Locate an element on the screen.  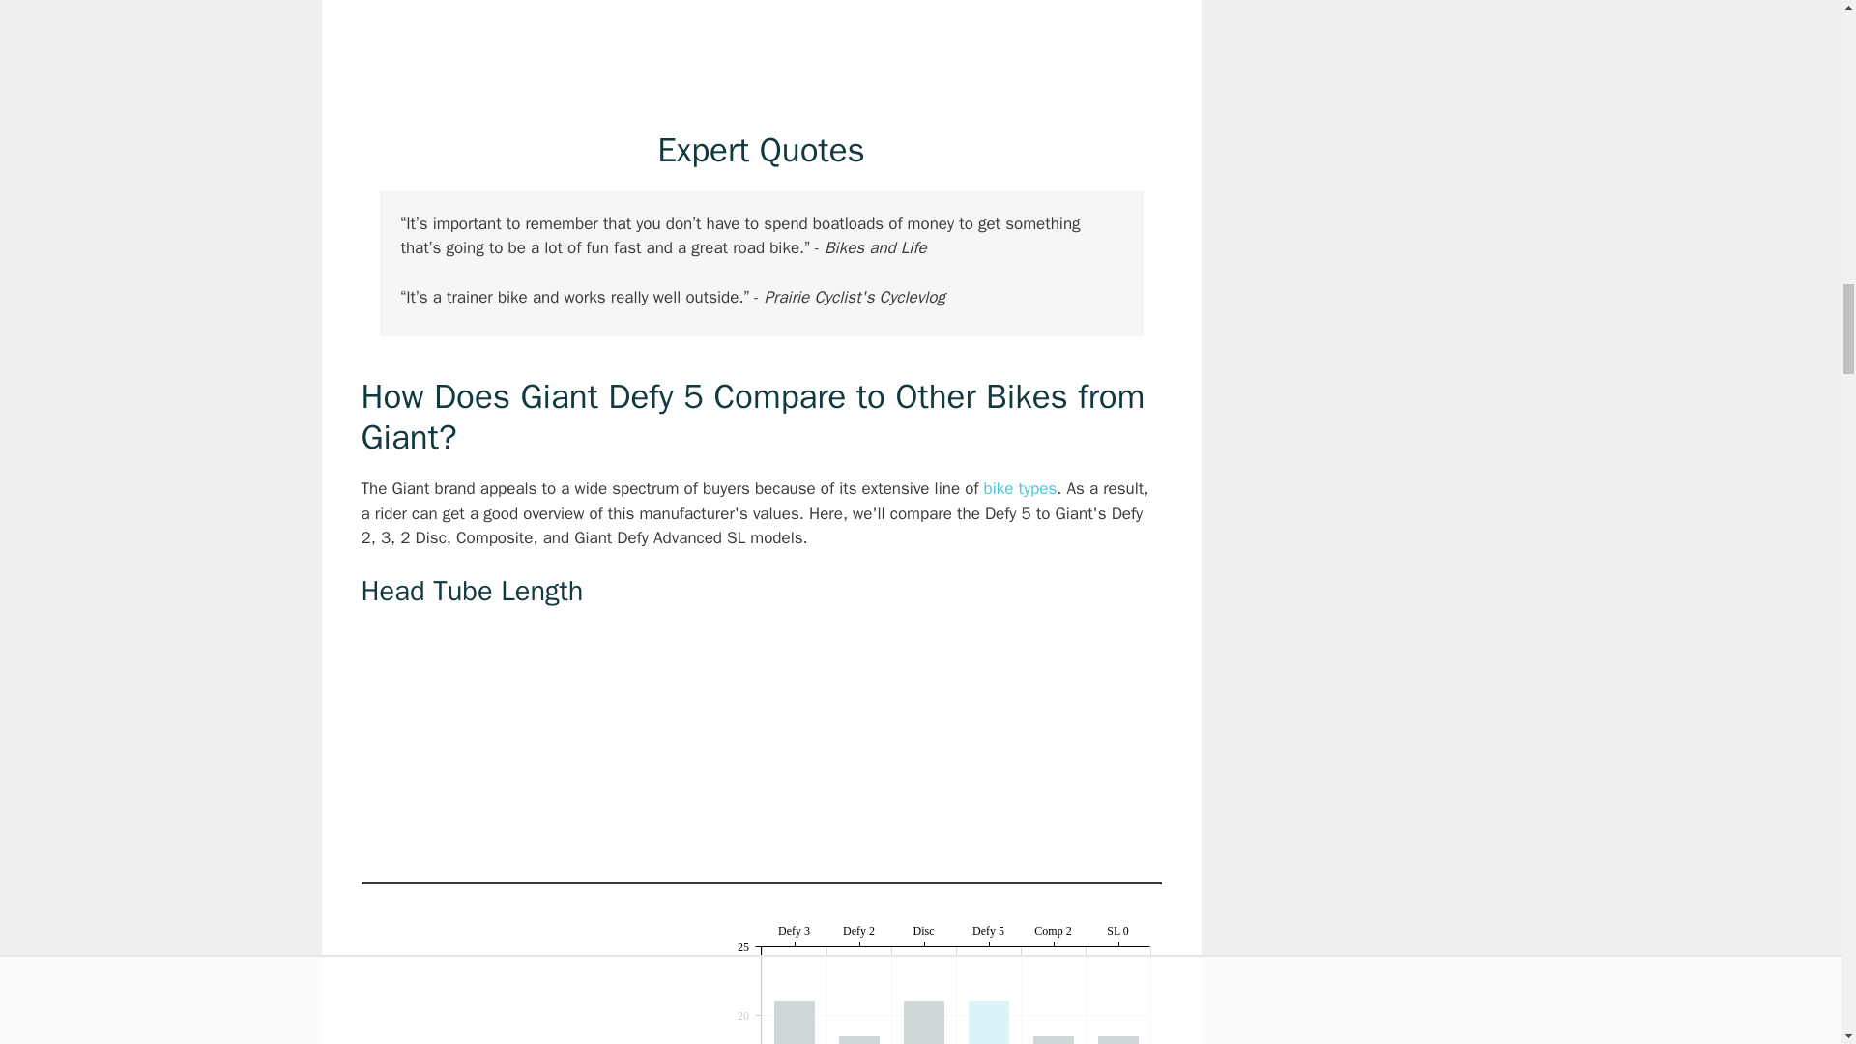
bike types is located at coordinates (1021, 488).